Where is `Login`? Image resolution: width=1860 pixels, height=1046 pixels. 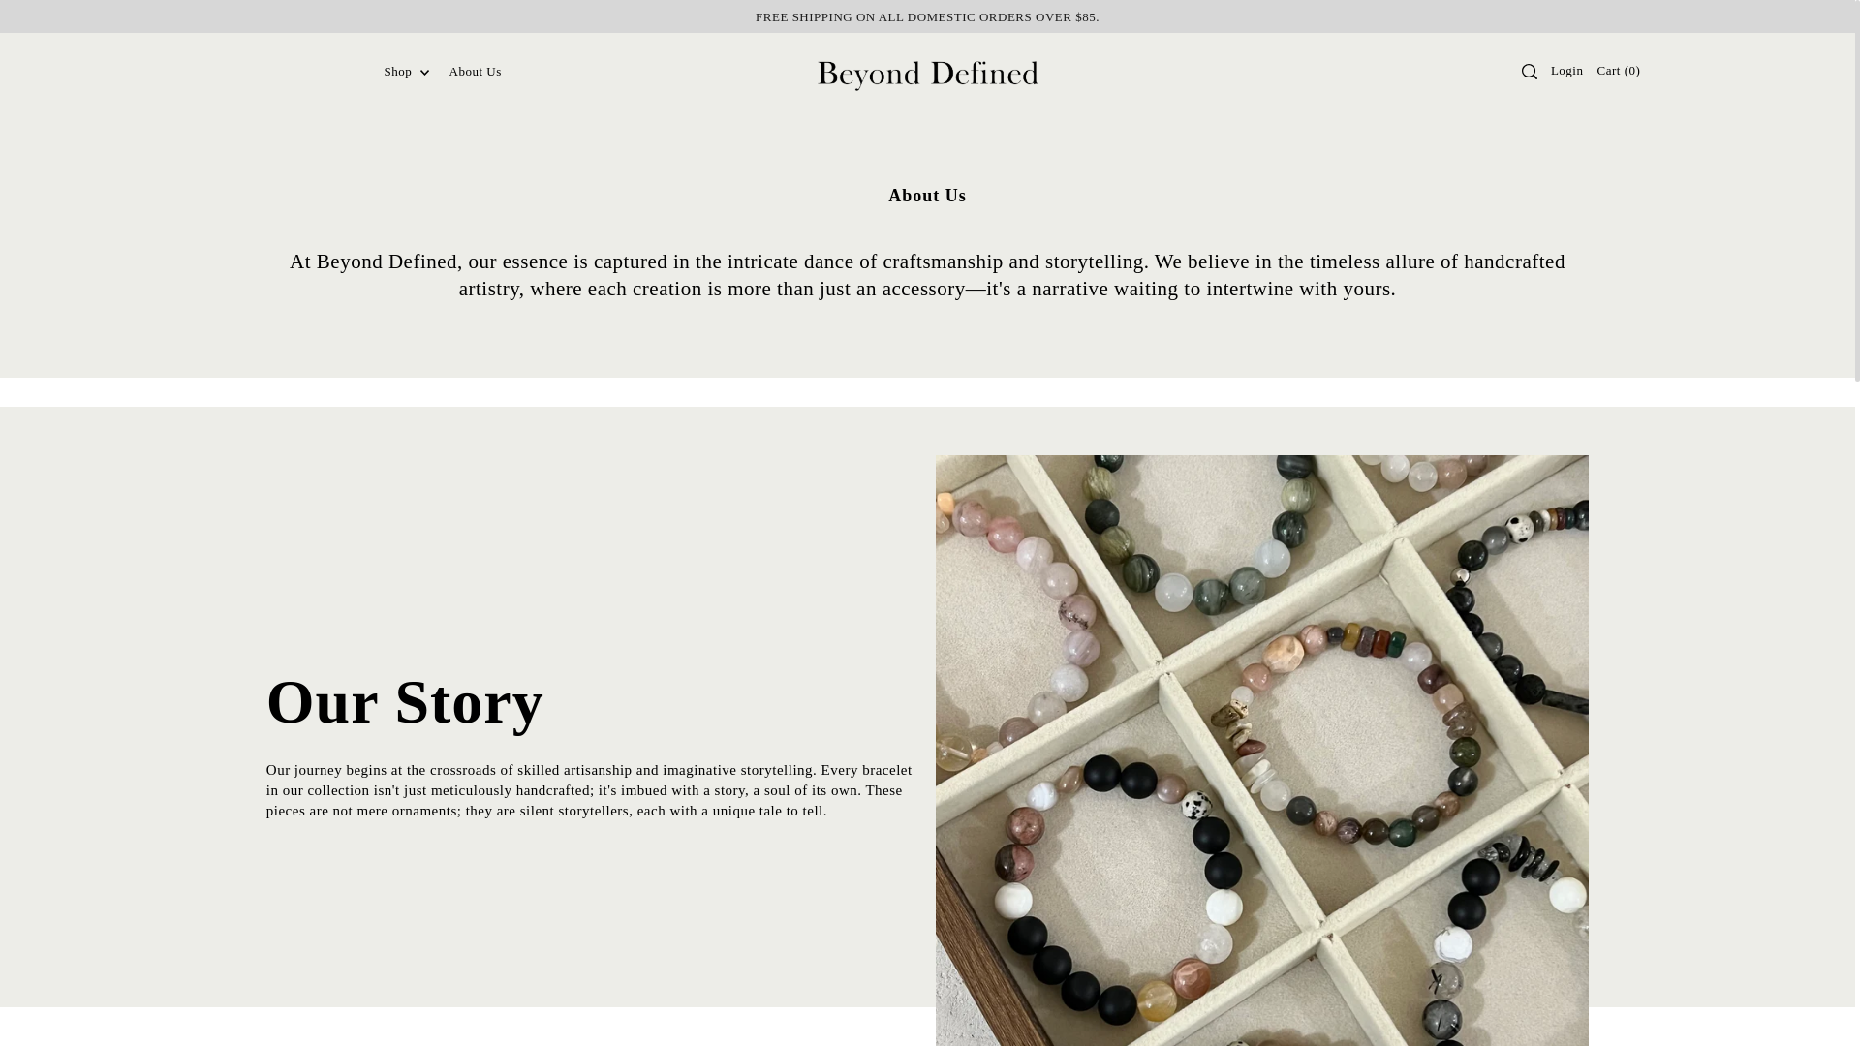
Login is located at coordinates (1566, 71).